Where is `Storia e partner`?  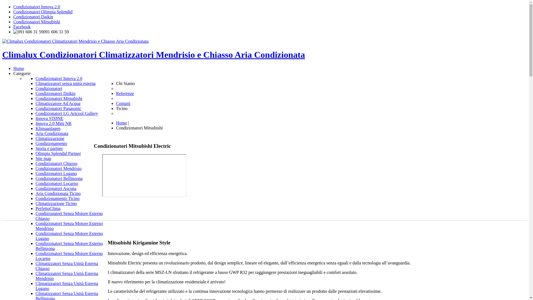 Storia e partner is located at coordinates (49, 148).